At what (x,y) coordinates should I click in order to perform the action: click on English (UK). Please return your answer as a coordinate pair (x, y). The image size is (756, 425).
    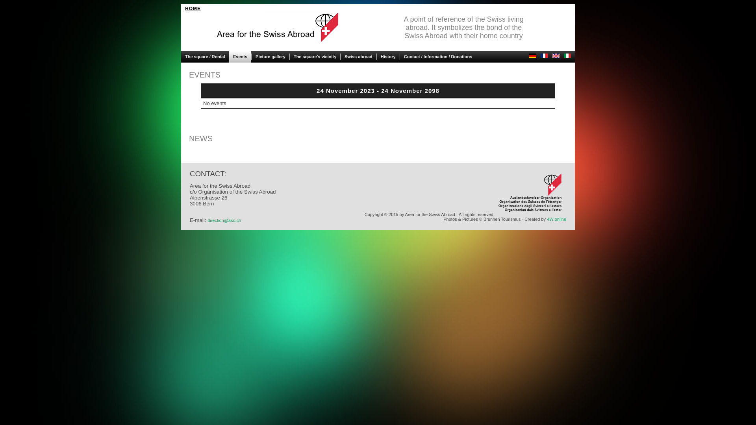
    Looking at the image, I should click on (556, 56).